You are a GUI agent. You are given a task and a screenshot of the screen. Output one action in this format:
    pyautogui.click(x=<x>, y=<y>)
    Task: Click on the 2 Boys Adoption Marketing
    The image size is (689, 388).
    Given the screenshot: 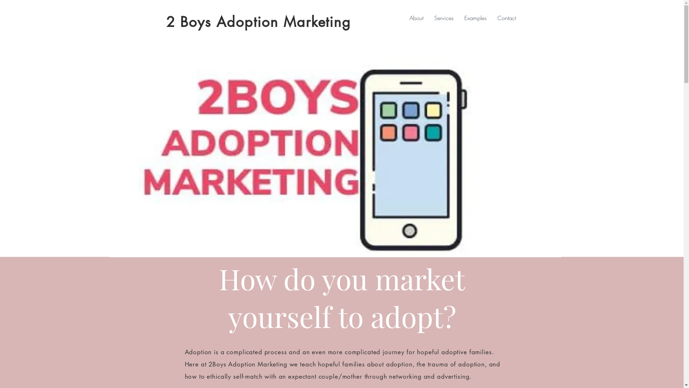 What is the action you would take?
    pyautogui.click(x=258, y=22)
    